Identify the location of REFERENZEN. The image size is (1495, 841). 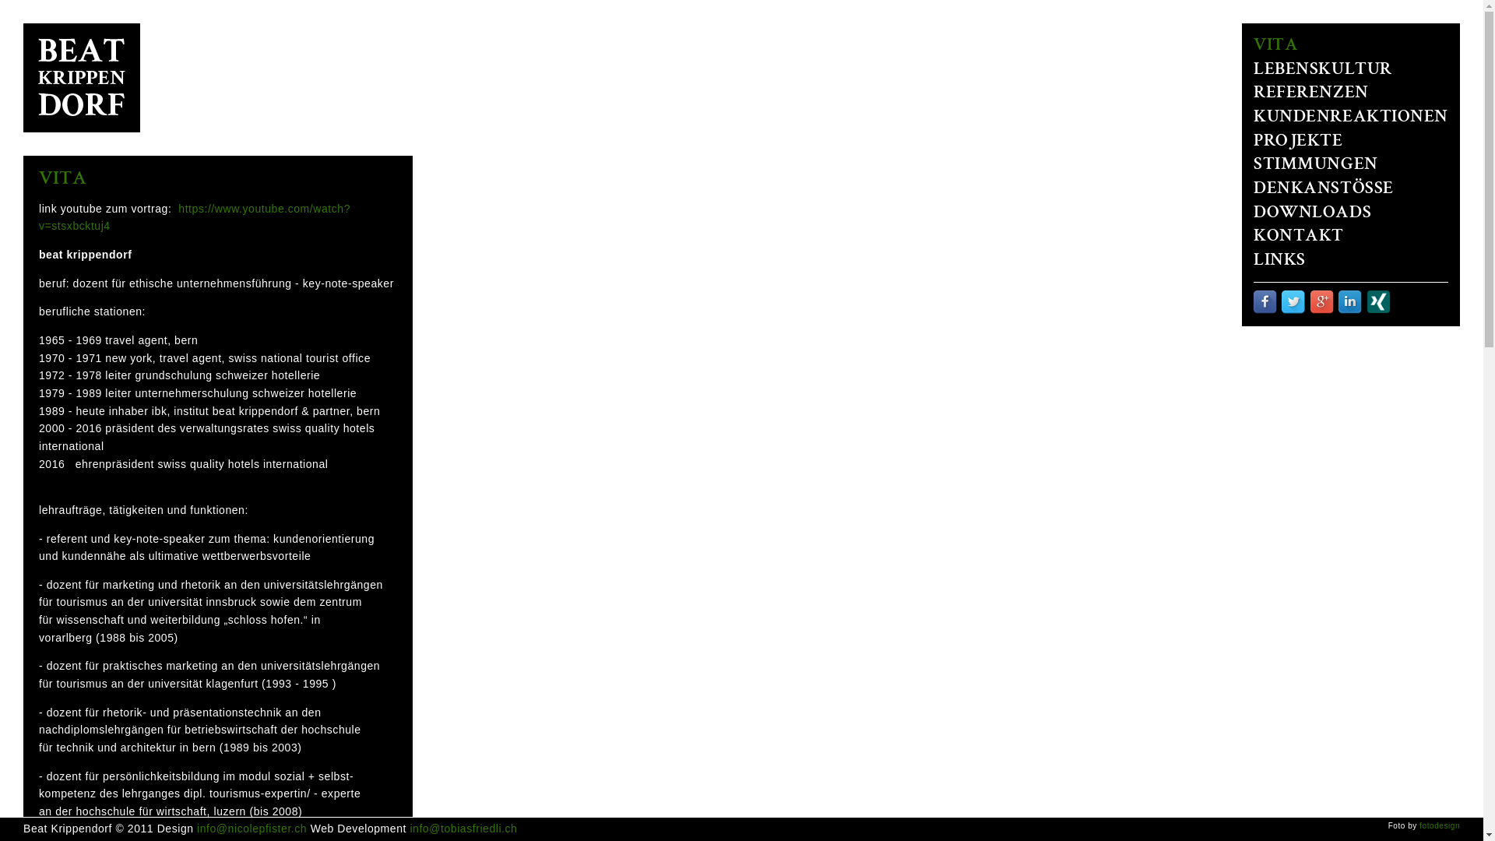
(1311, 93).